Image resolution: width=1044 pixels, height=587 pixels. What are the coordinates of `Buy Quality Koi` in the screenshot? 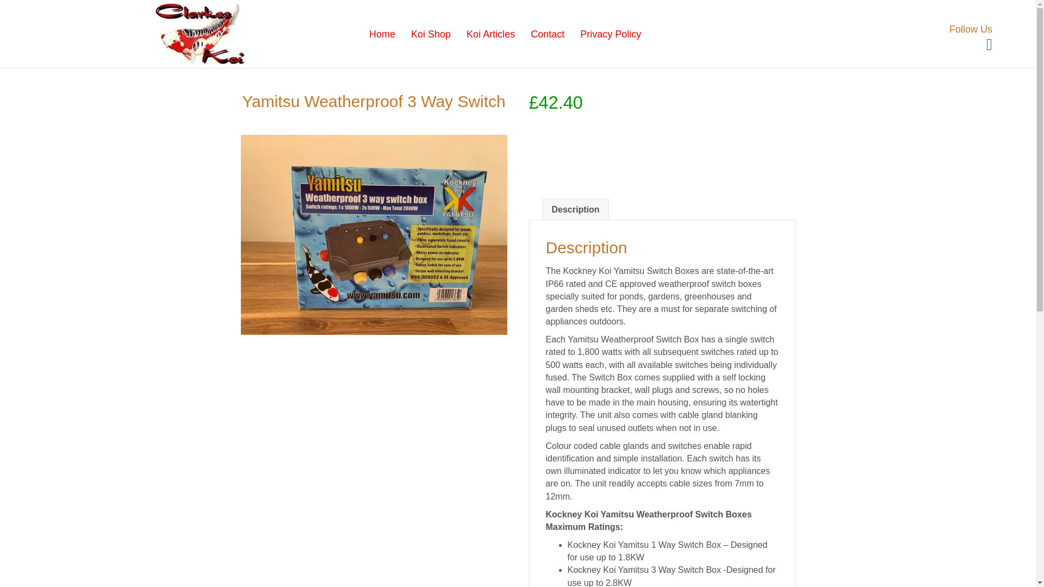 It's located at (431, 34).